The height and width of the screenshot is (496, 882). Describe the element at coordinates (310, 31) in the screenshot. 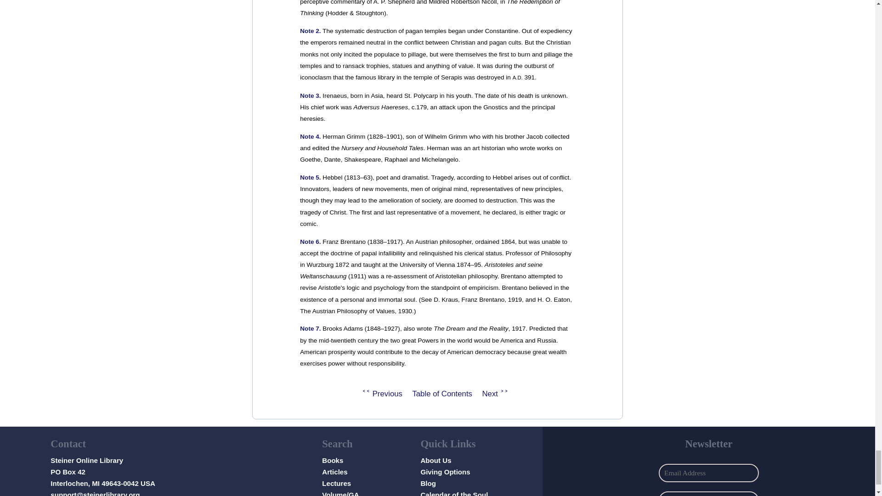

I see `Note 2.` at that location.